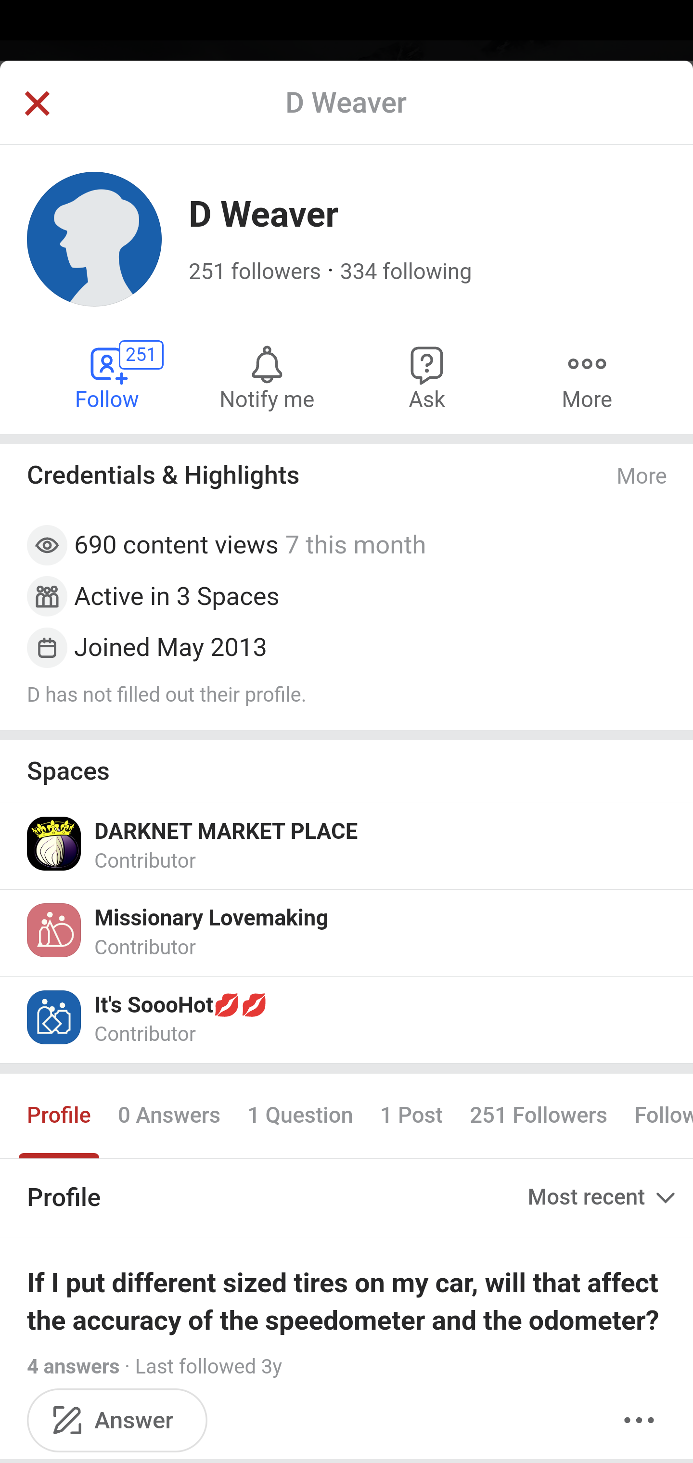 The width and height of the screenshot is (693, 1463). Describe the element at coordinates (55, 930) in the screenshot. I see `Icon for Missionary Lovemaking` at that location.